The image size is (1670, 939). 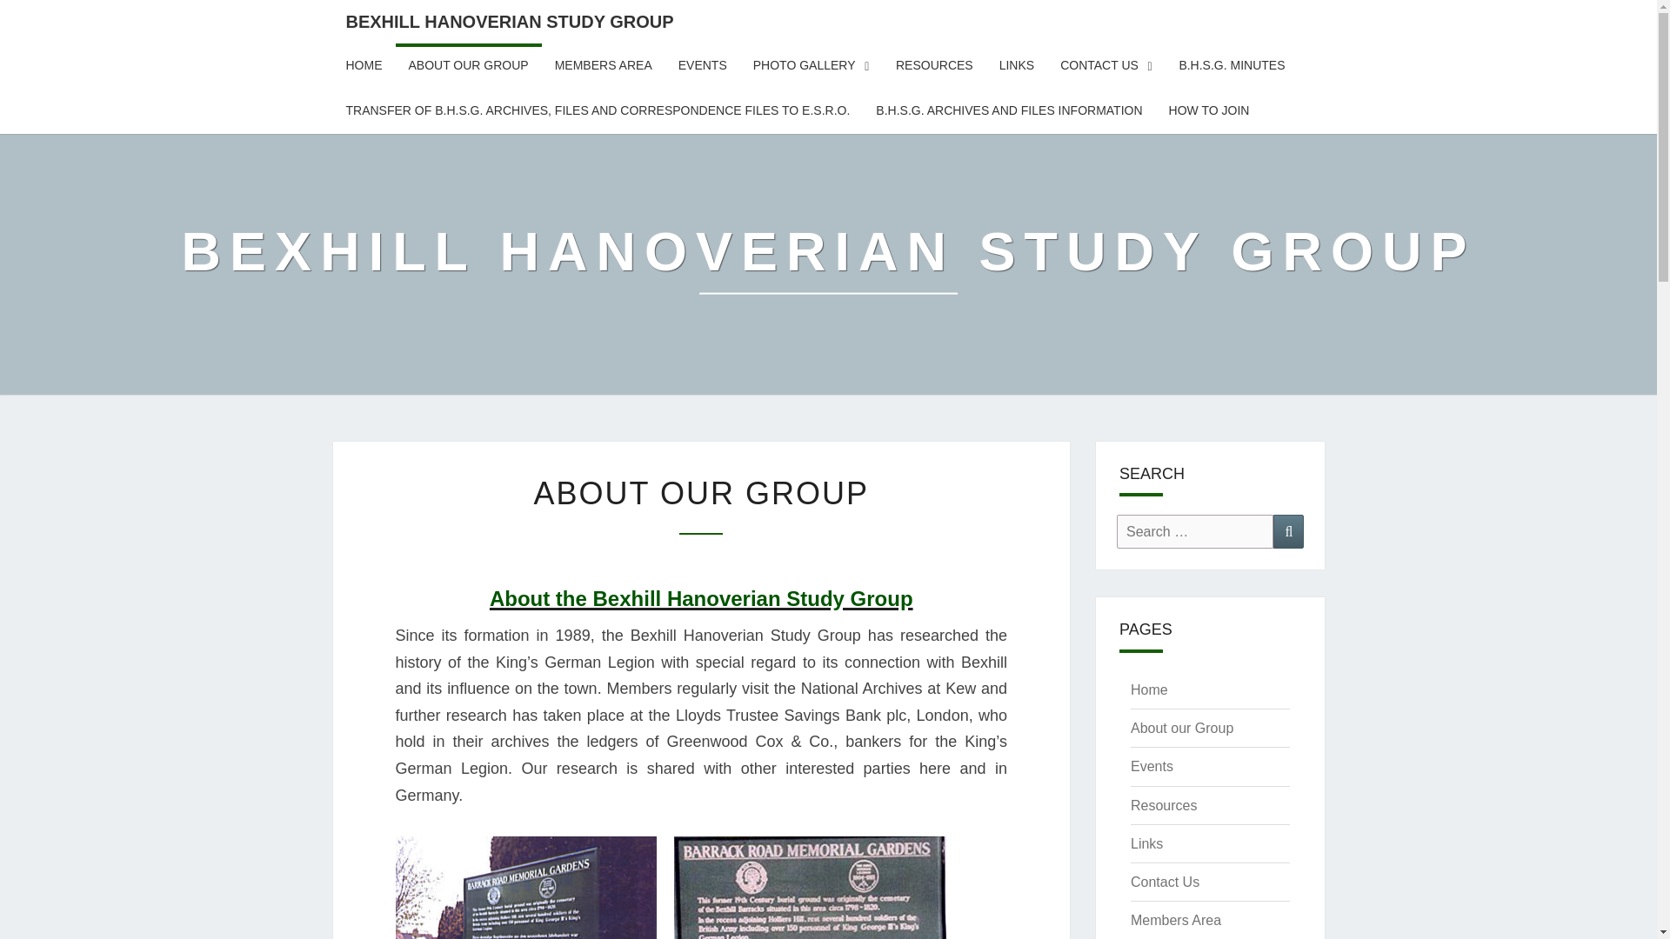 I want to click on Search for:, so click(x=1195, y=530).